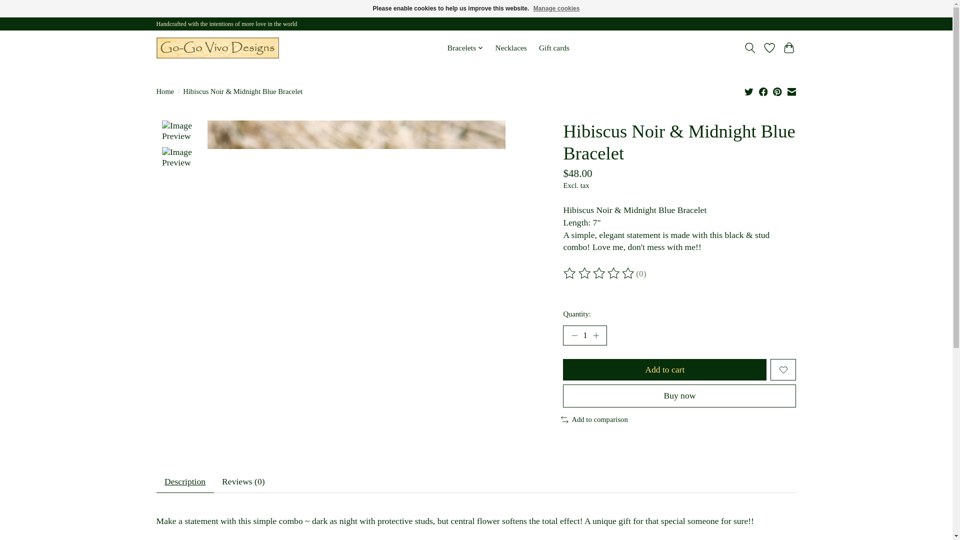 The width and height of the screenshot is (960, 540). Describe the element at coordinates (584, 335) in the screenshot. I see `1` at that location.